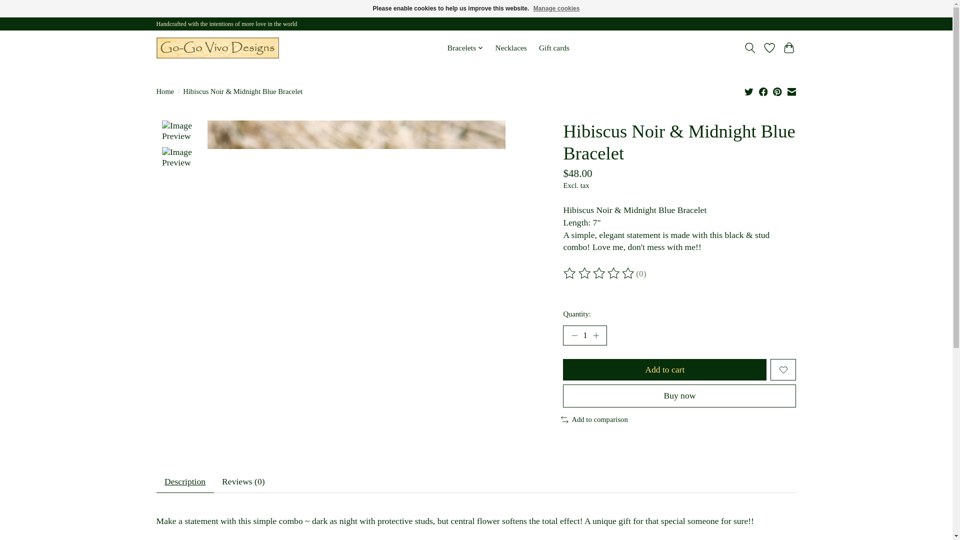 The width and height of the screenshot is (960, 540). Describe the element at coordinates (584, 335) in the screenshot. I see `1` at that location.